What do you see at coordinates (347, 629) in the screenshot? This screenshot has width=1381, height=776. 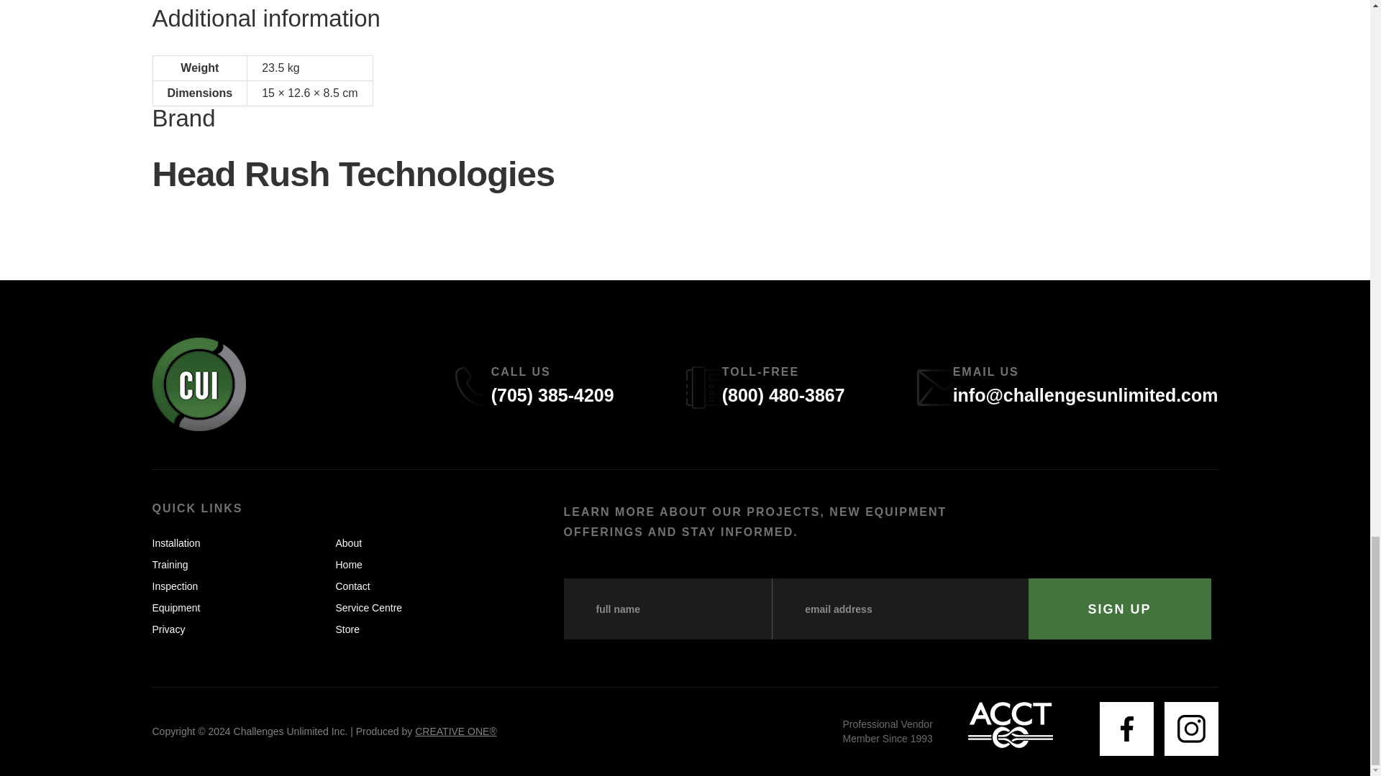 I see `Store` at bounding box center [347, 629].